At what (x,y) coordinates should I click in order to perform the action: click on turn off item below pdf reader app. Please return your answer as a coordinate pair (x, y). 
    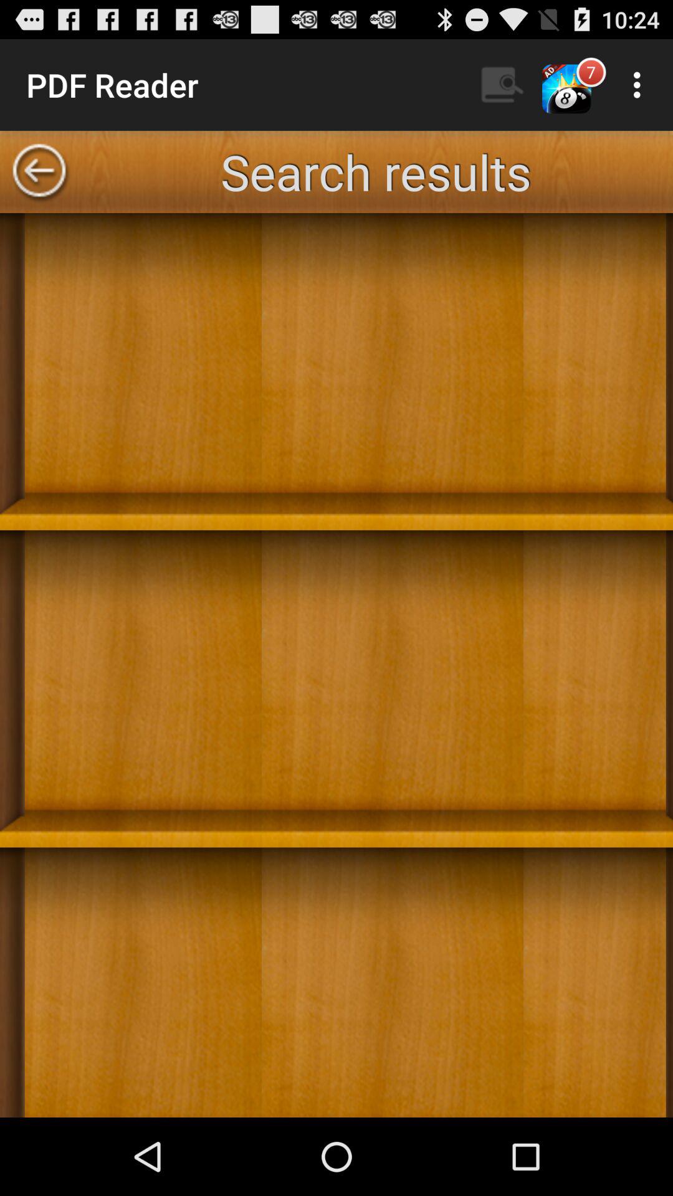
    Looking at the image, I should click on (39, 172).